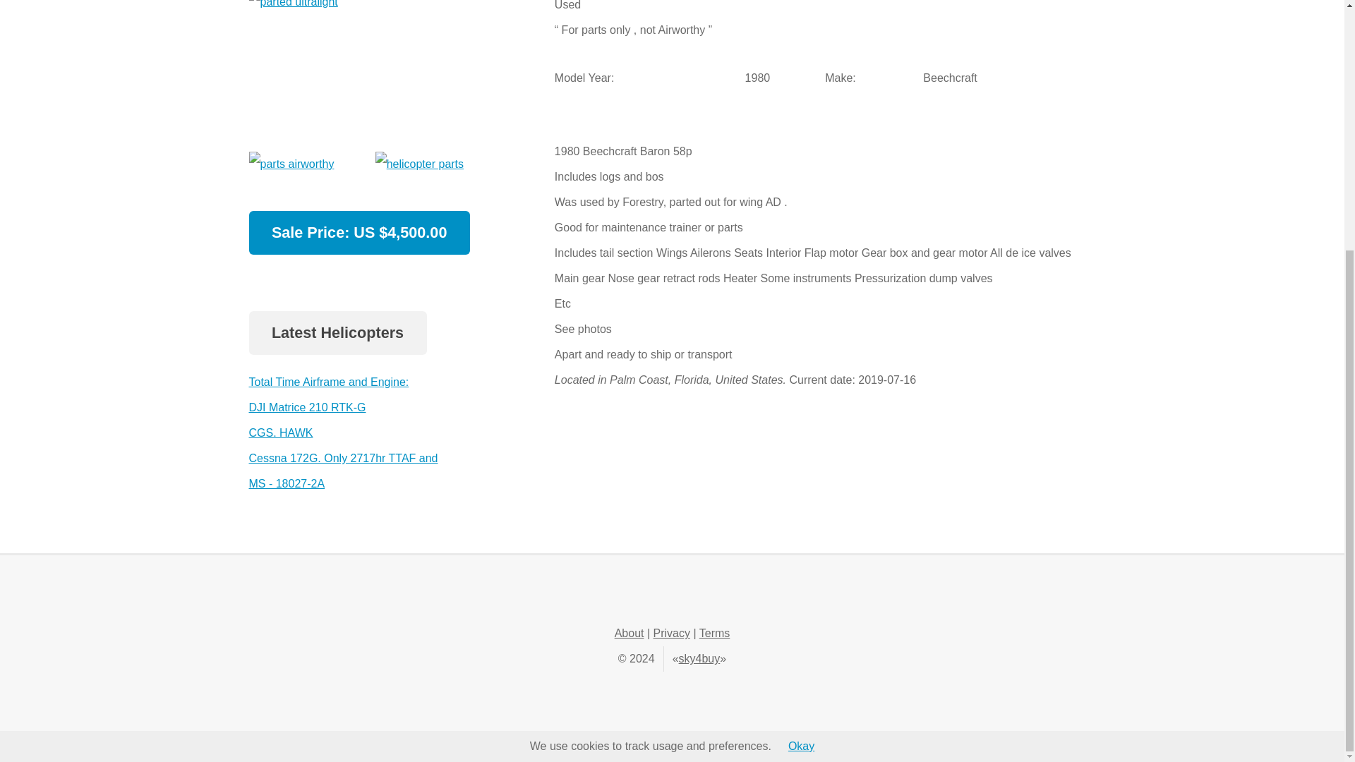 The image size is (1355, 762). I want to click on MS - 18027-2A, so click(287, 484).